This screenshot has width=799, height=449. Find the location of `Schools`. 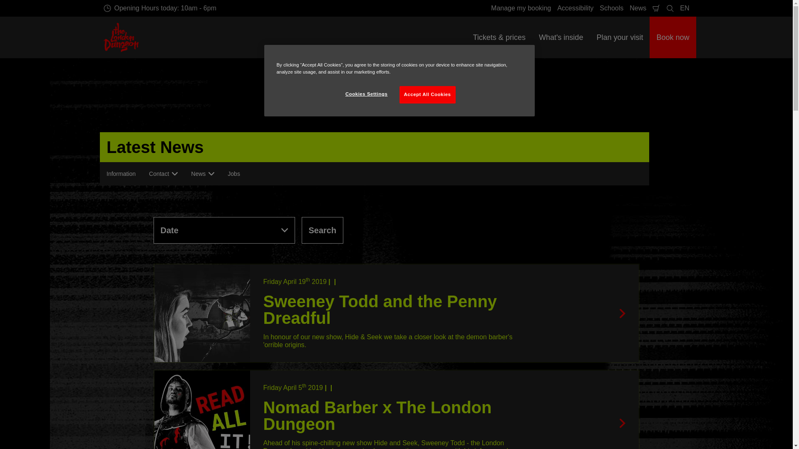

Schools is located at coordinates (322, 230).